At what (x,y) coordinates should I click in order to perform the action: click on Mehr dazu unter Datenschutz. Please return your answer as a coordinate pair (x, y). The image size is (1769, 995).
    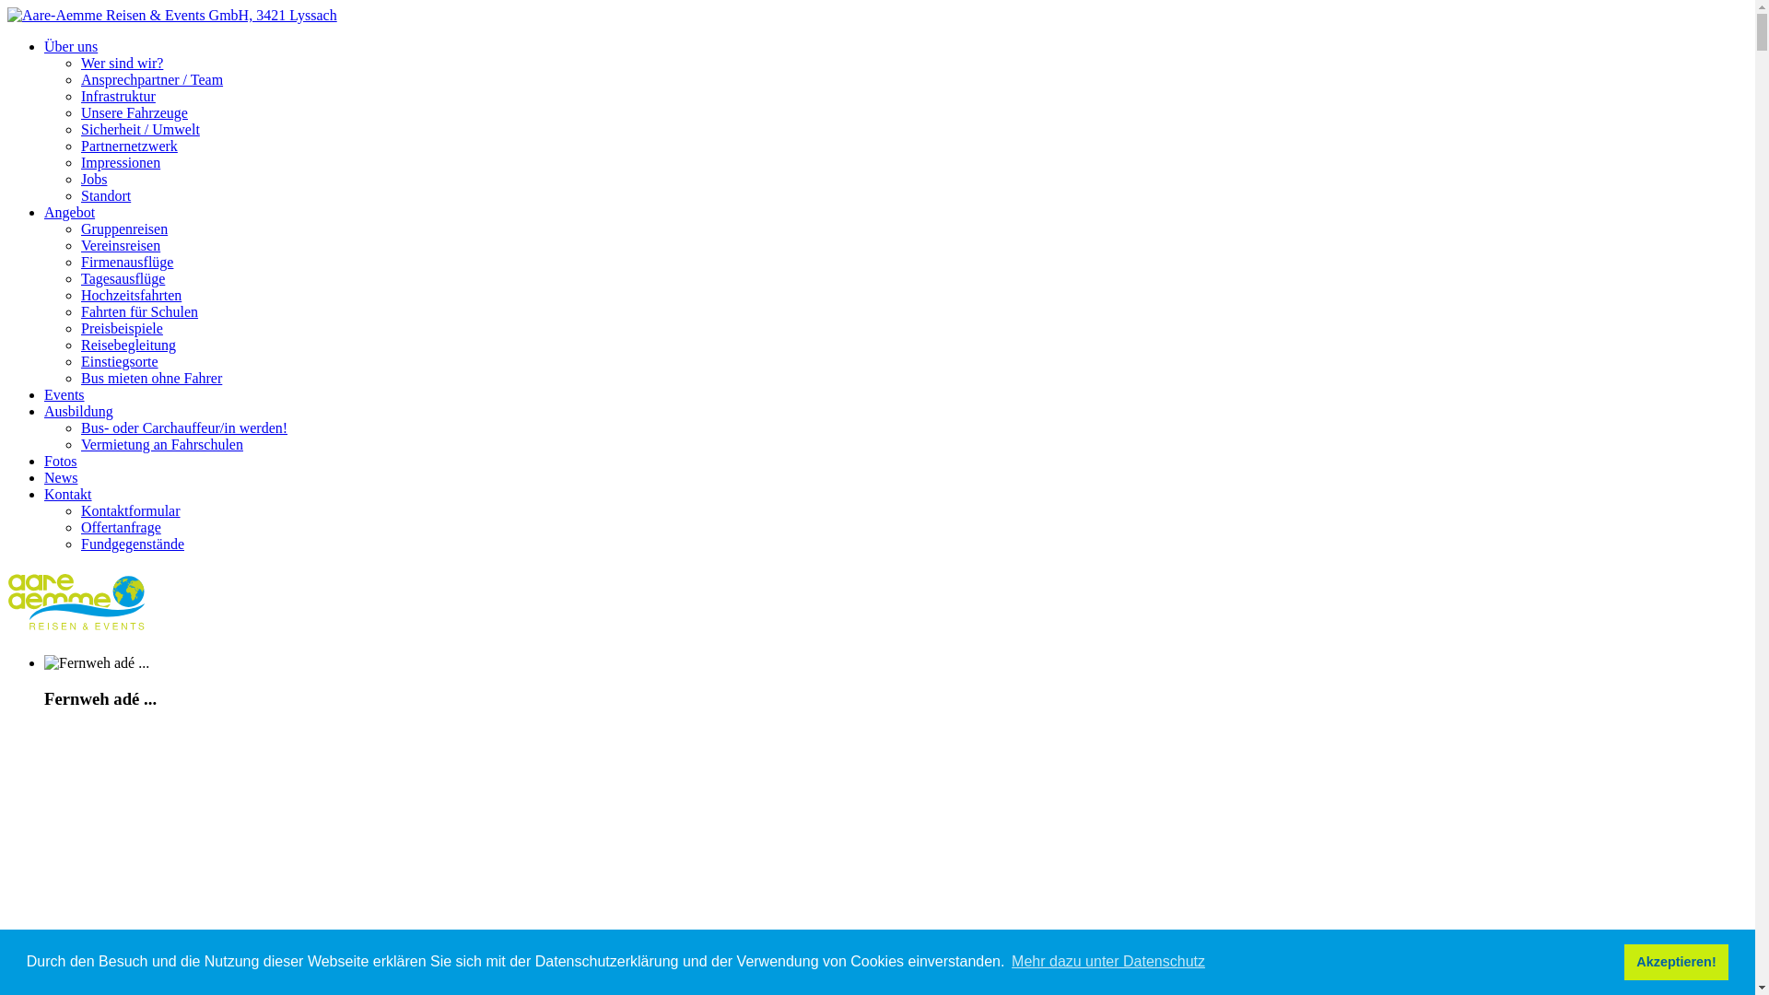
    Looking at the image, I should click on (1108, 962).